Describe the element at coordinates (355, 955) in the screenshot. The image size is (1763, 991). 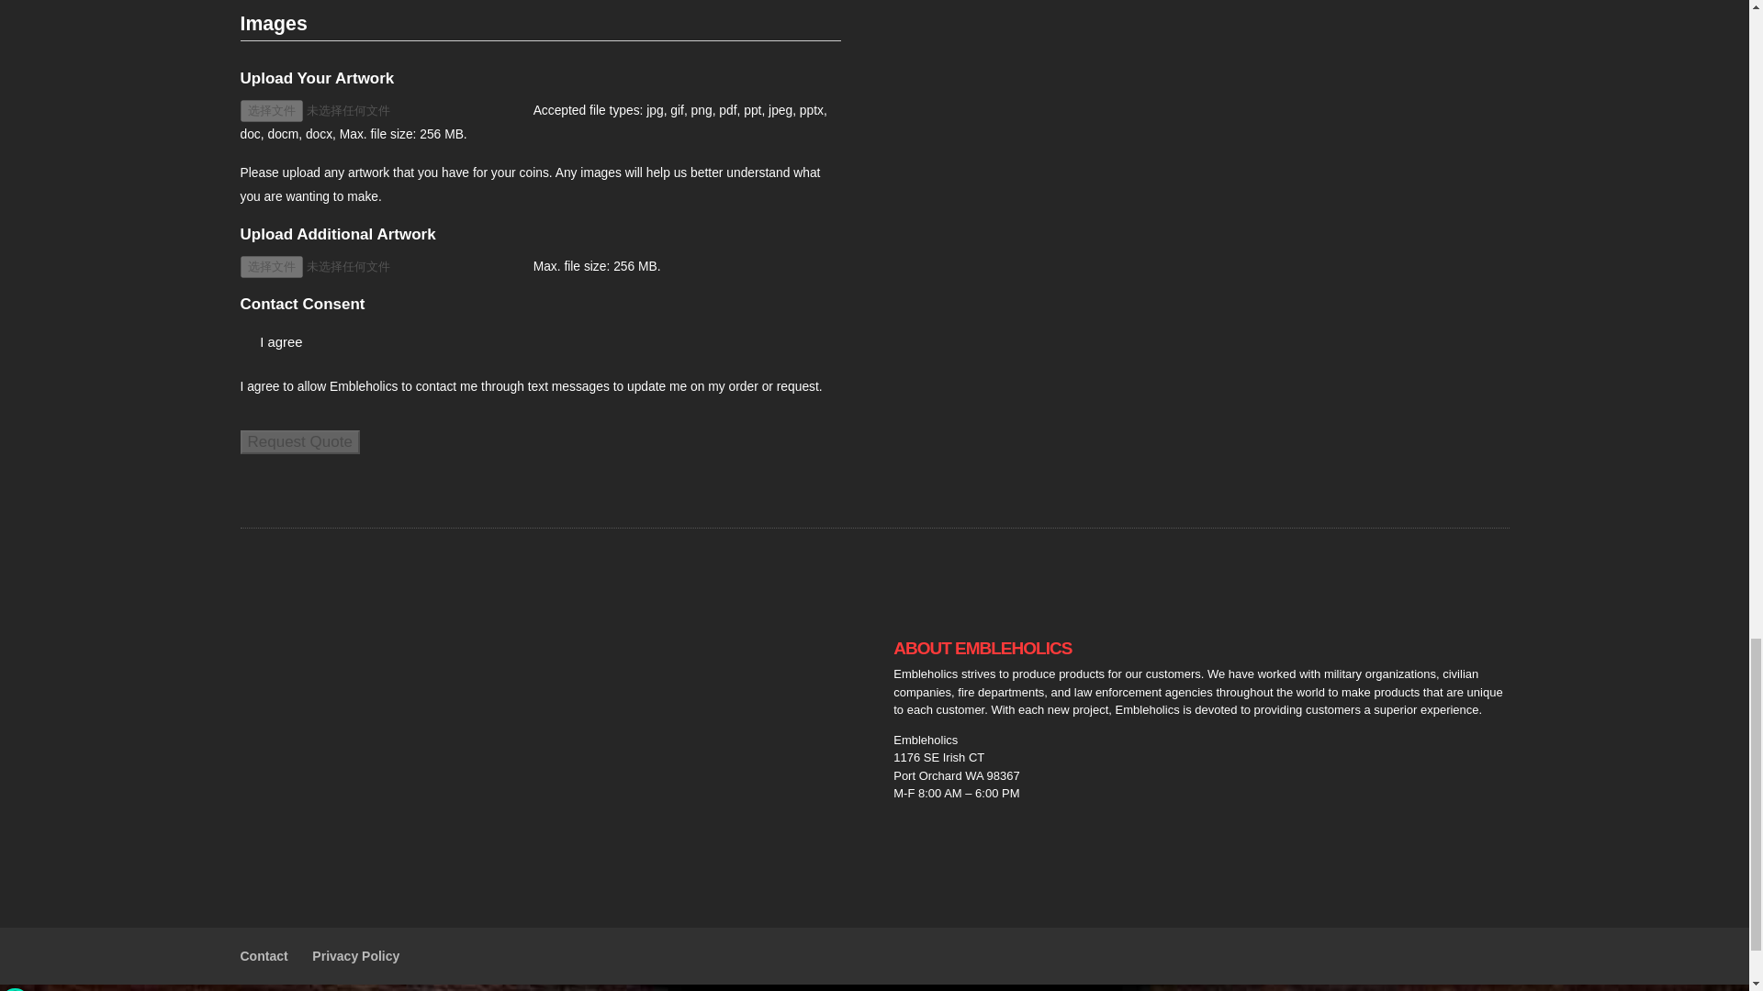
I see `The privacy policy for our site ` at that location.